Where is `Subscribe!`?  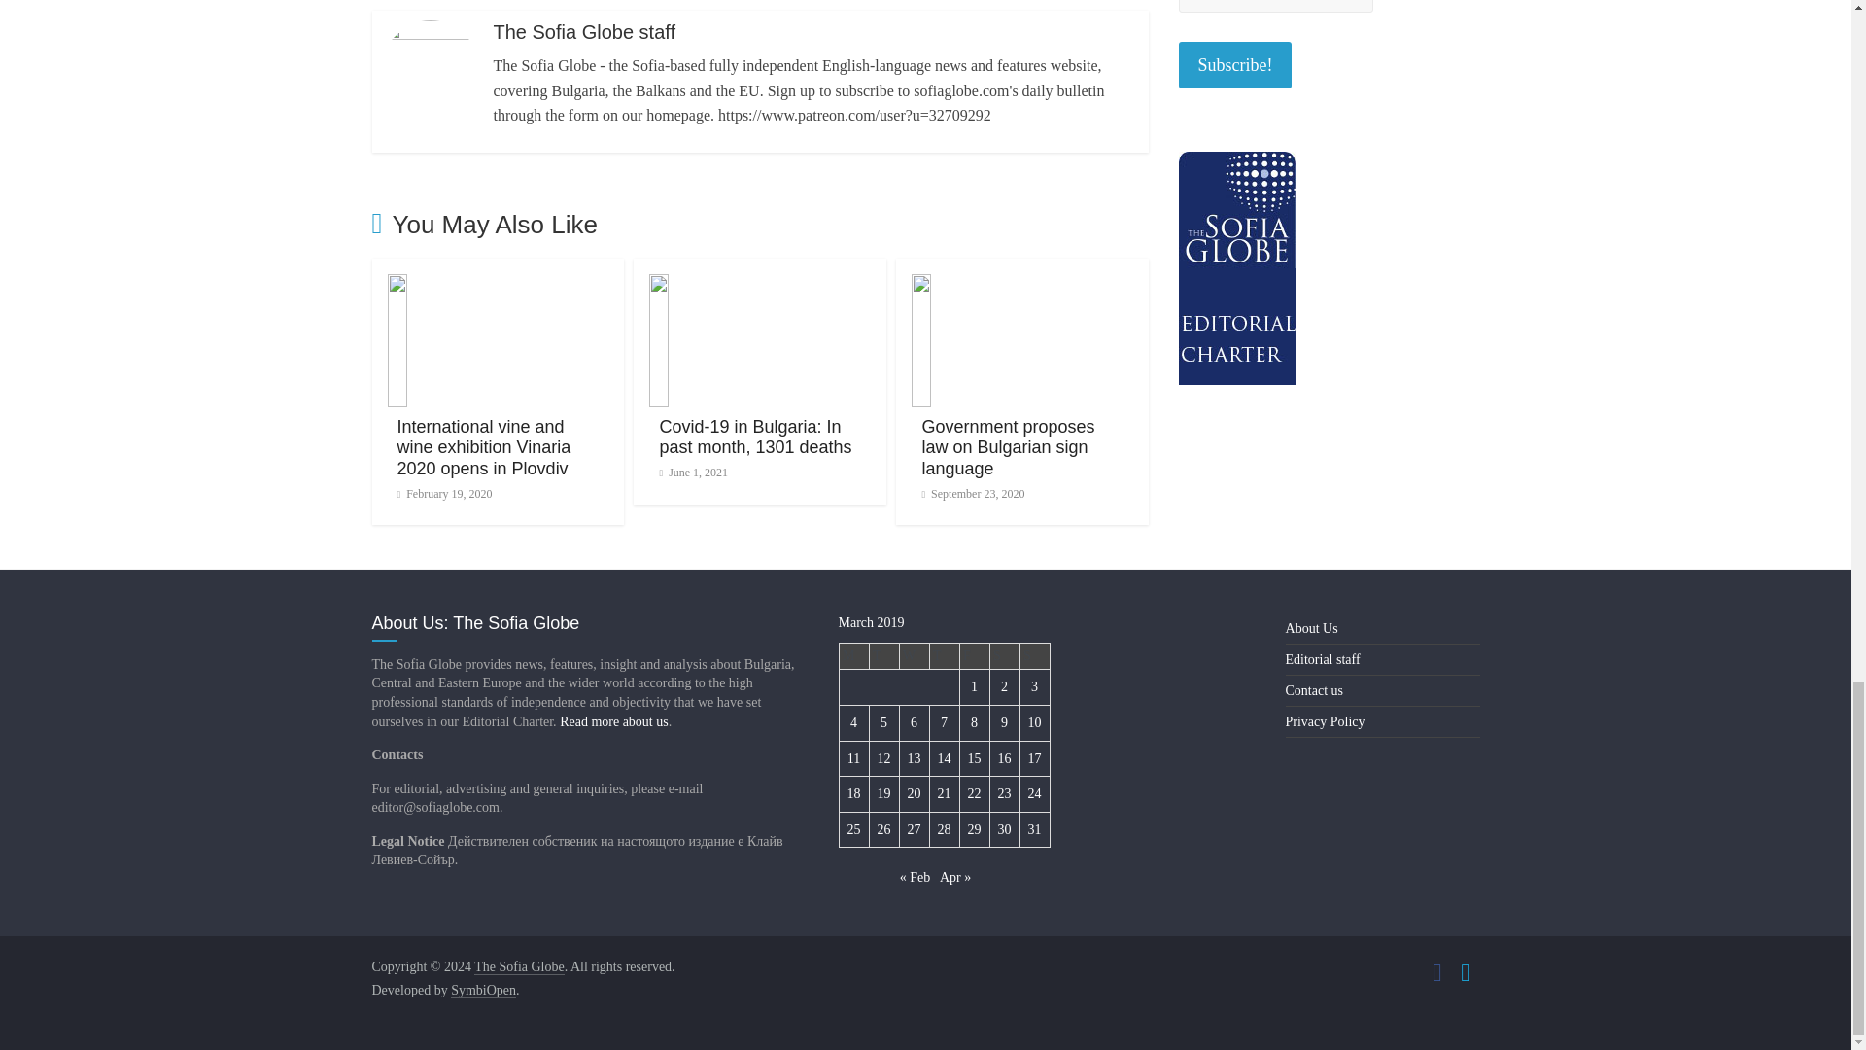
Subscribe! is located at coordinates (1234, 65).